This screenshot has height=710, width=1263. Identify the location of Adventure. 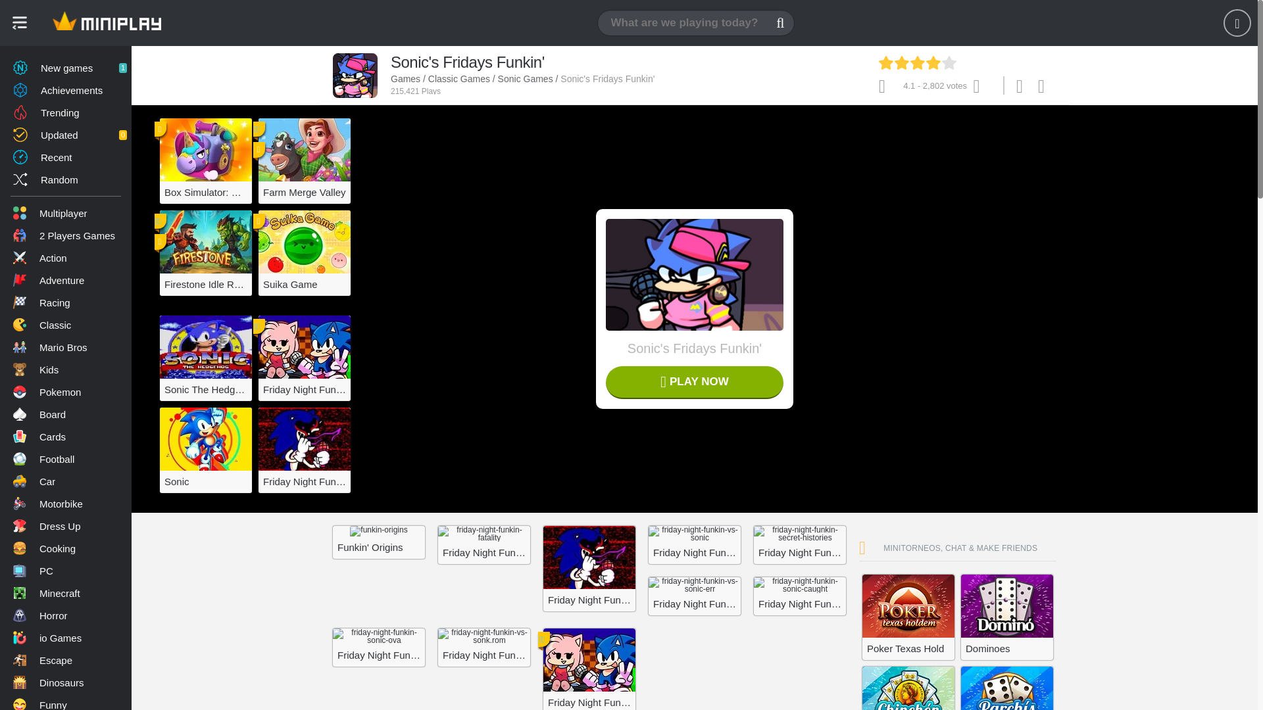
(66, 280).